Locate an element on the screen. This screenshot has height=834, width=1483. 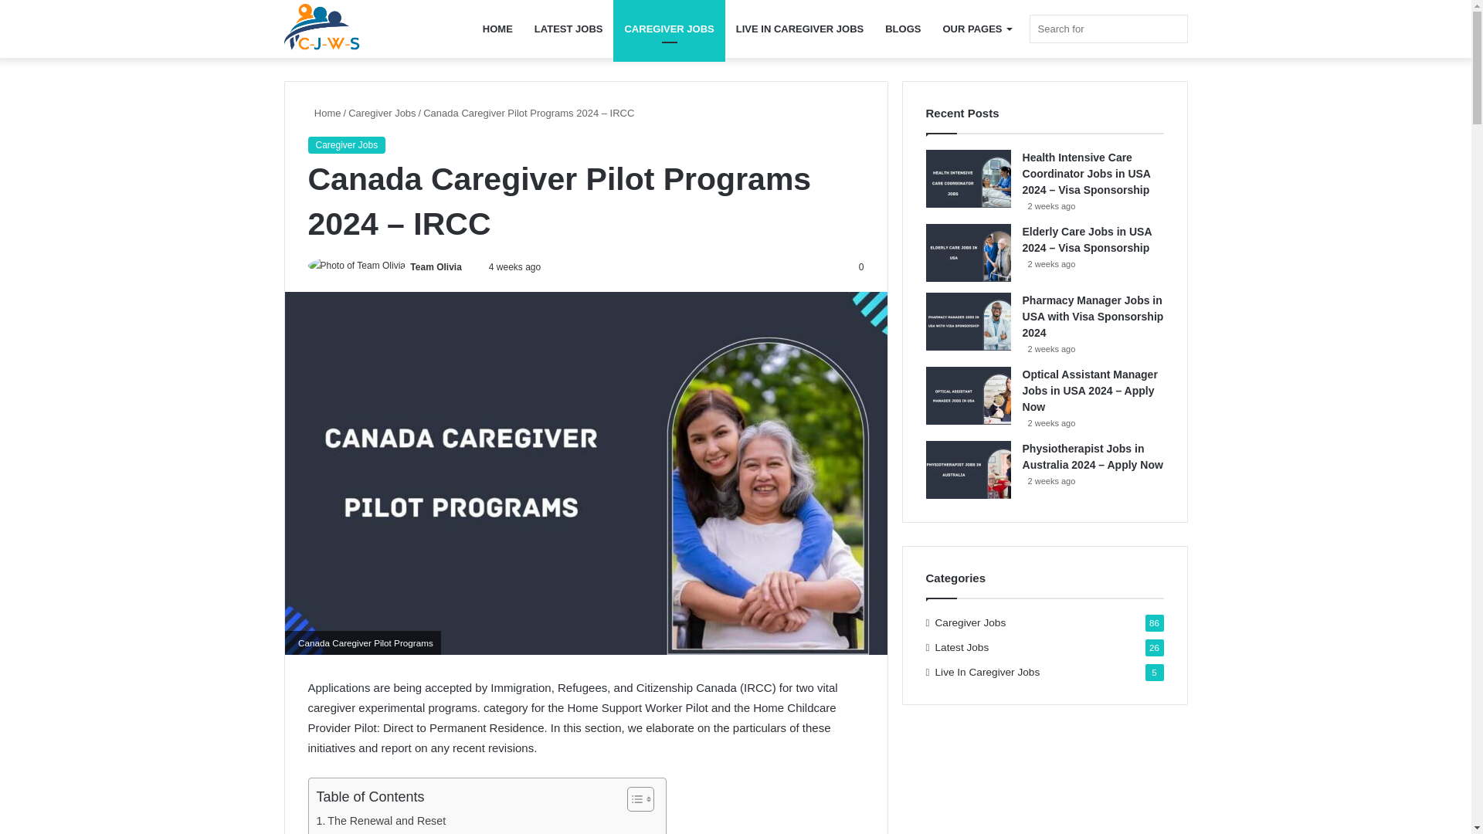
Team Olivia is located at coordinates (436, 267).